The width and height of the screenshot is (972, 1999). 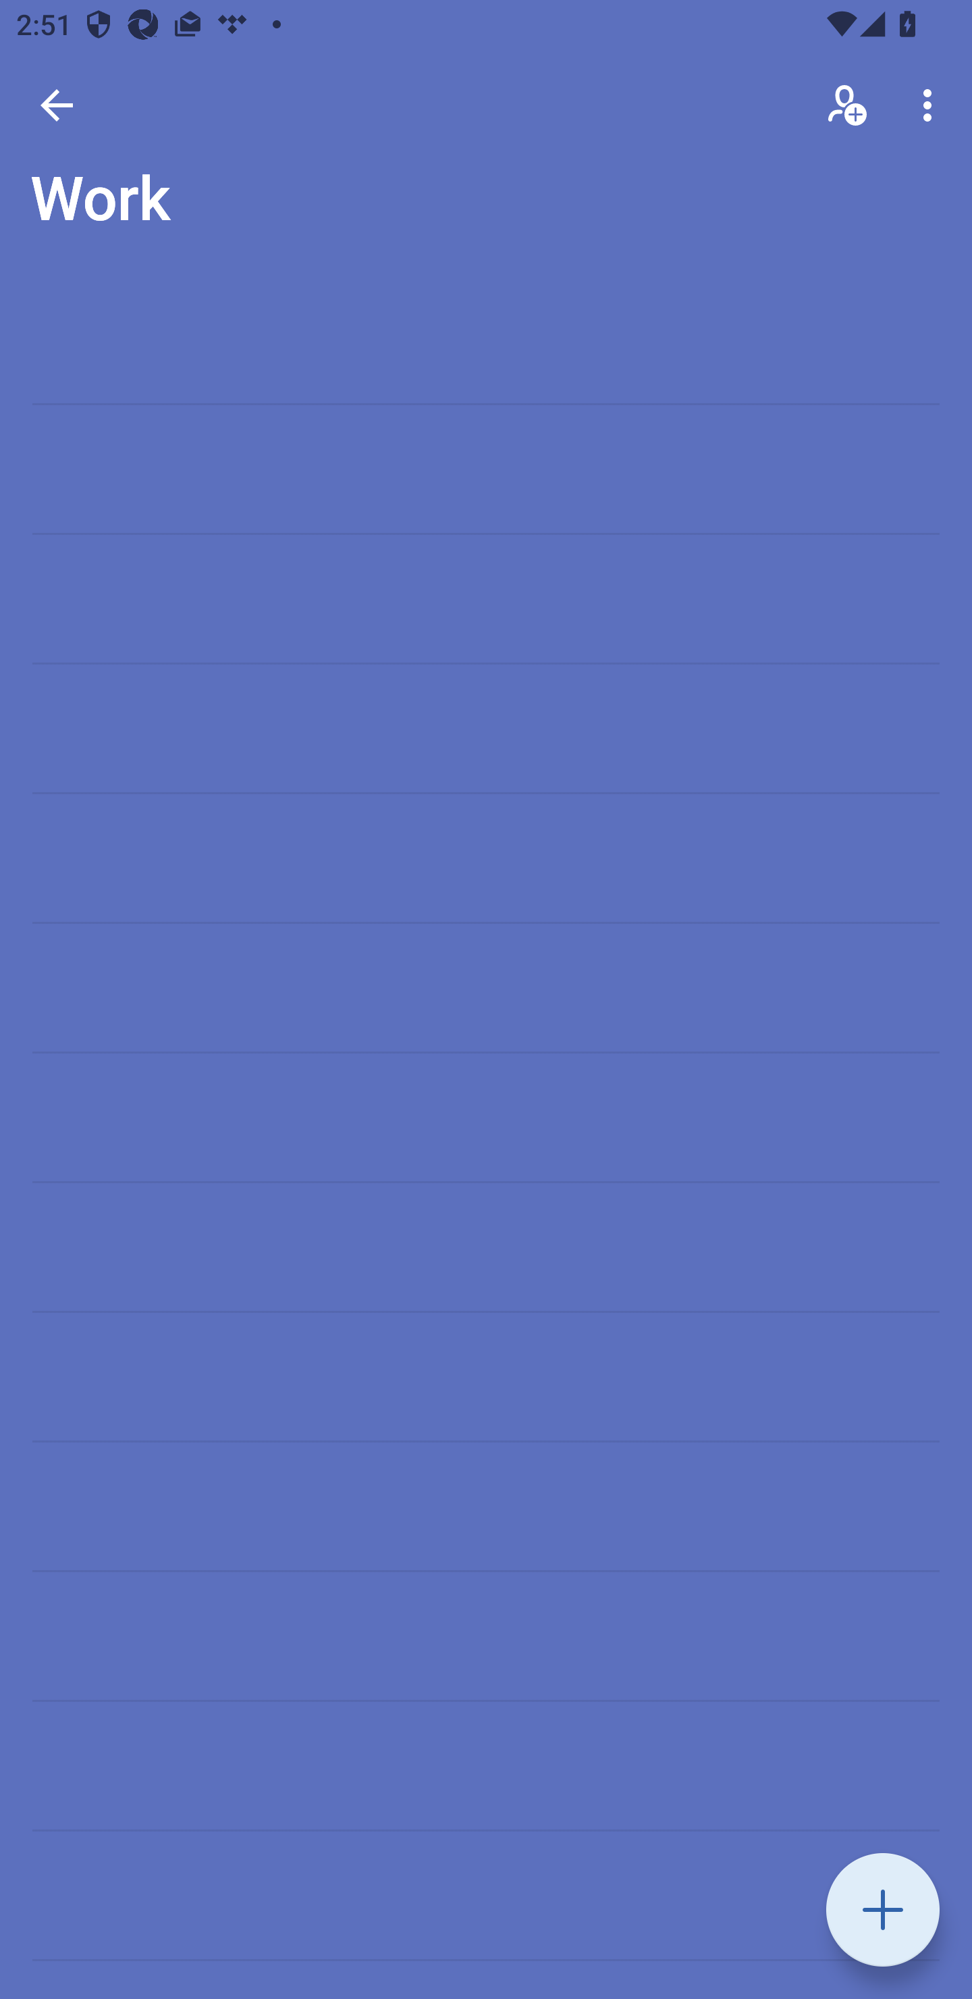 I want to click on Add a task, so click(x=883, y=1910).